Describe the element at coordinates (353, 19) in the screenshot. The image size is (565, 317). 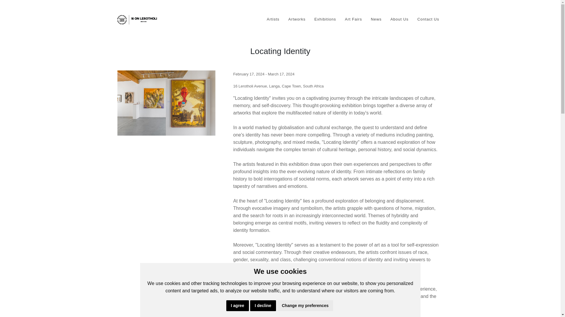
I see `Art Fairs` at that location.